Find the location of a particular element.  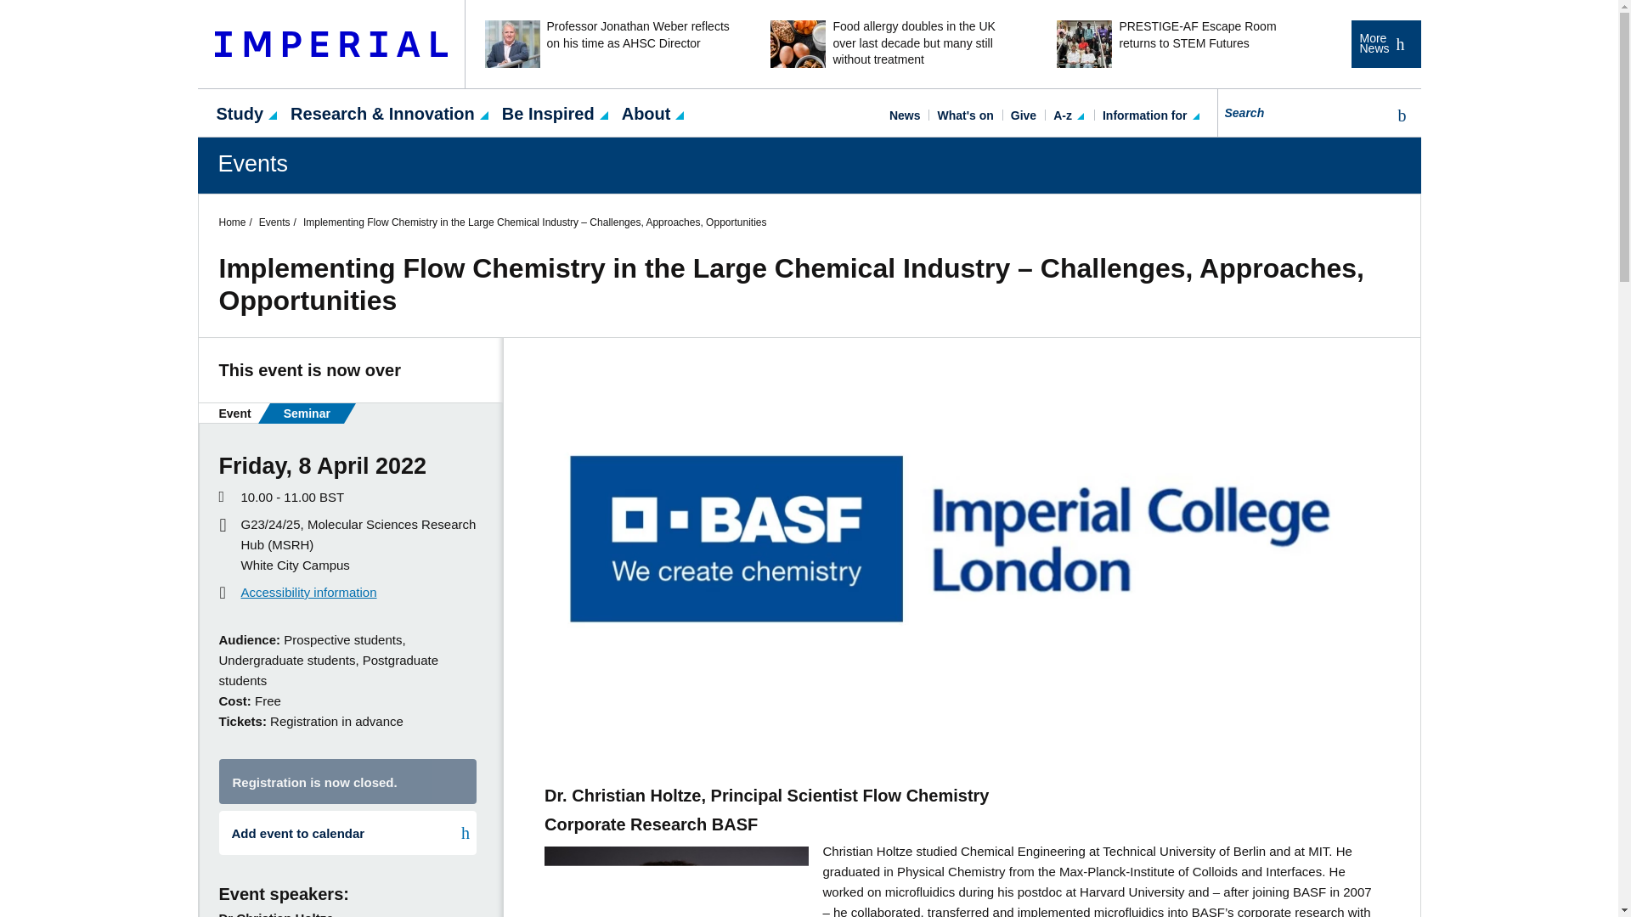

Imperial College London is located at coordinates (331, 44).